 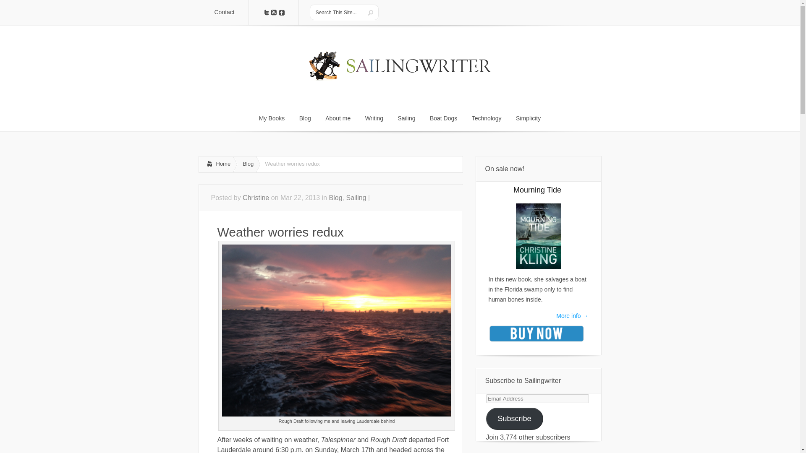 What do you see at coordinates (528, 118) in the screenshot?
I see `Simplicity` at bounding box center [528, 118].